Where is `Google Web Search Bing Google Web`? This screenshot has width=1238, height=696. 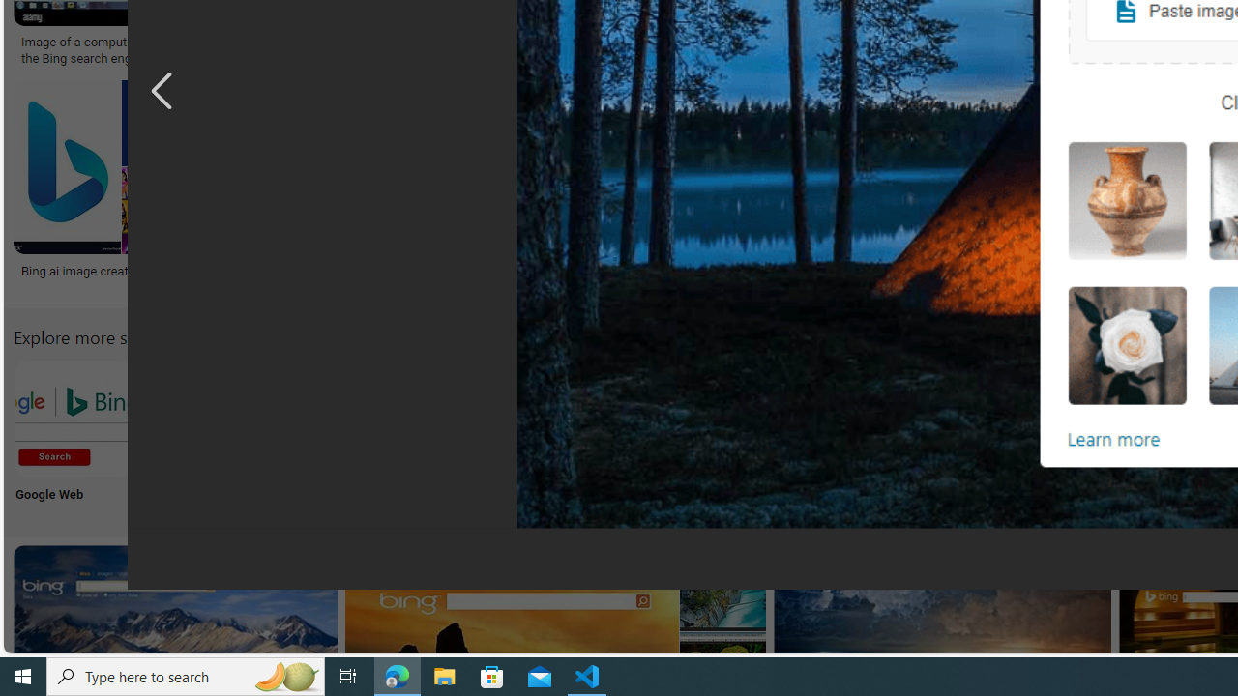 Google Web Search Bing Google Web is located at coordinates (73, 435).